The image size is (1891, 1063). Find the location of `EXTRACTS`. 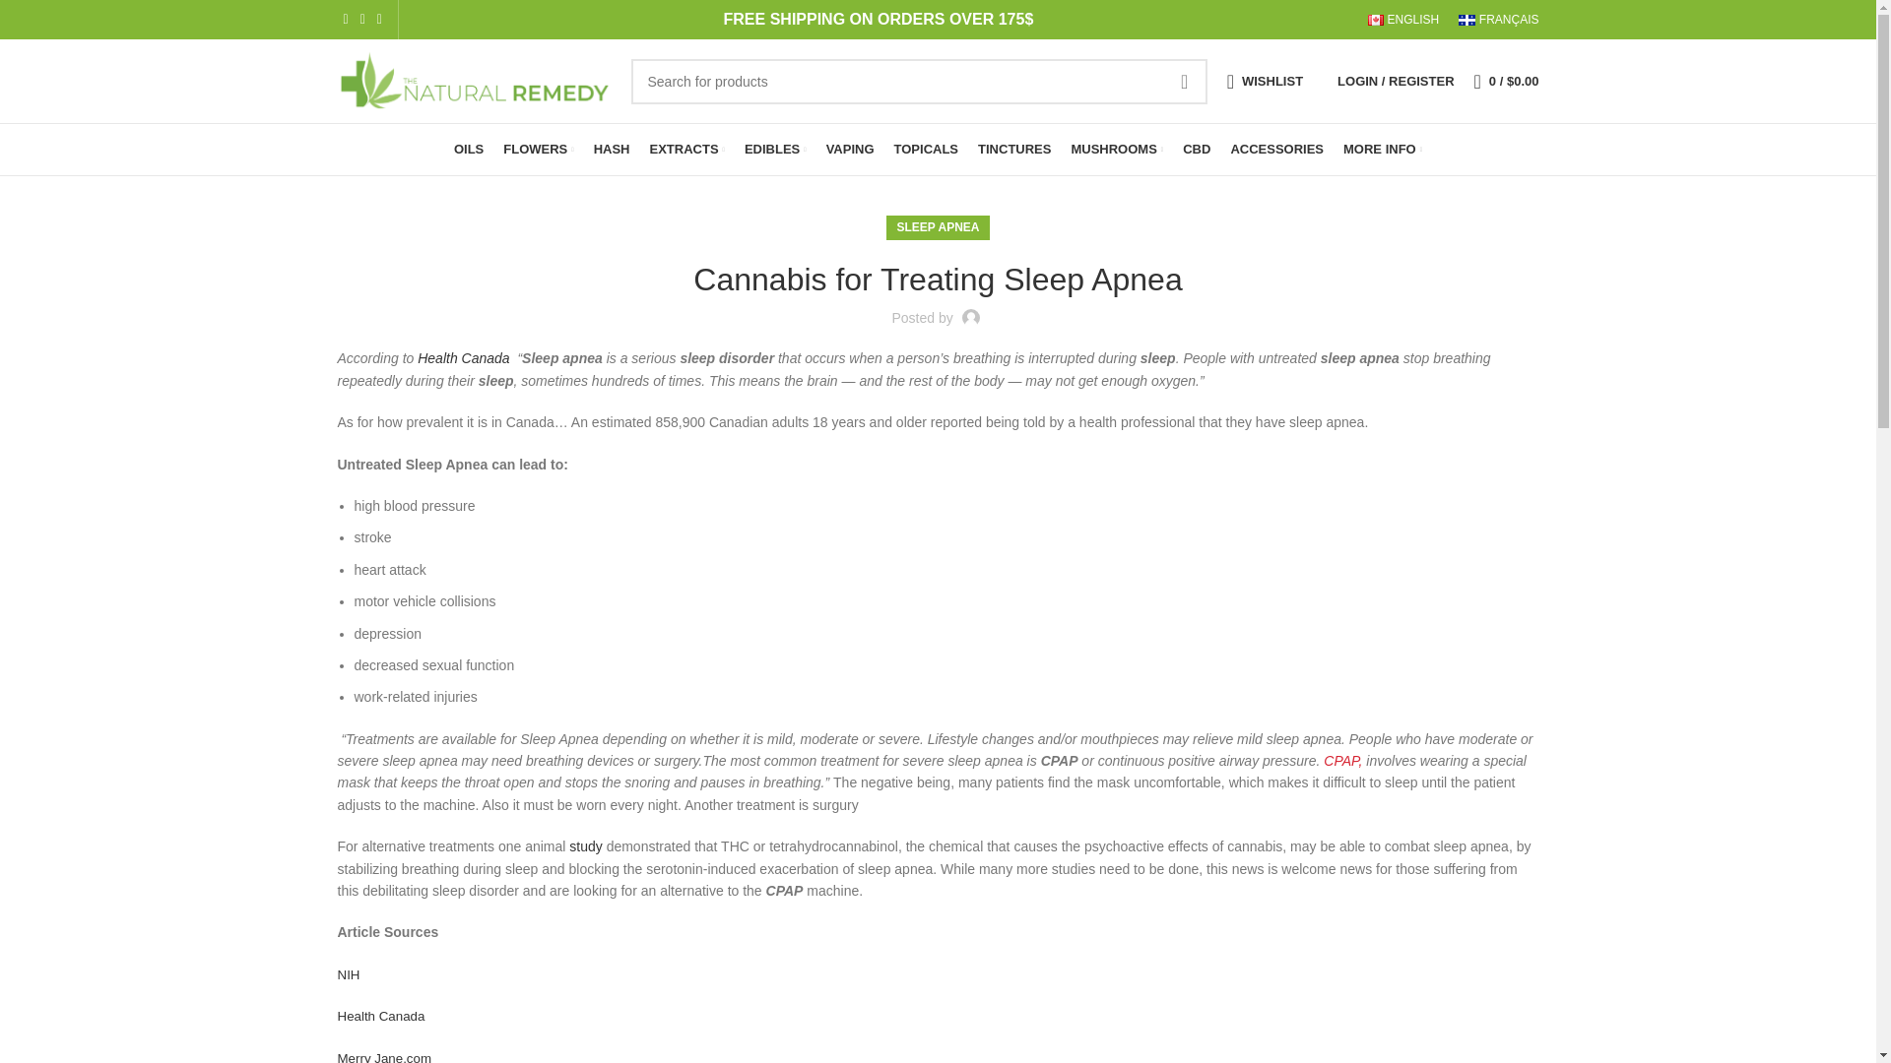

EXTRACTS is located at coordinates (687, 149).